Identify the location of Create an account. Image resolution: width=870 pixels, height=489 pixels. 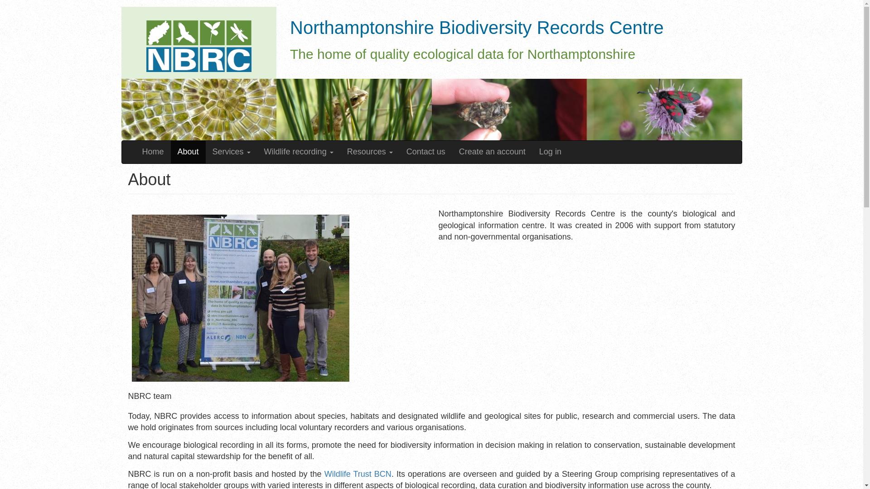
(492, 152).